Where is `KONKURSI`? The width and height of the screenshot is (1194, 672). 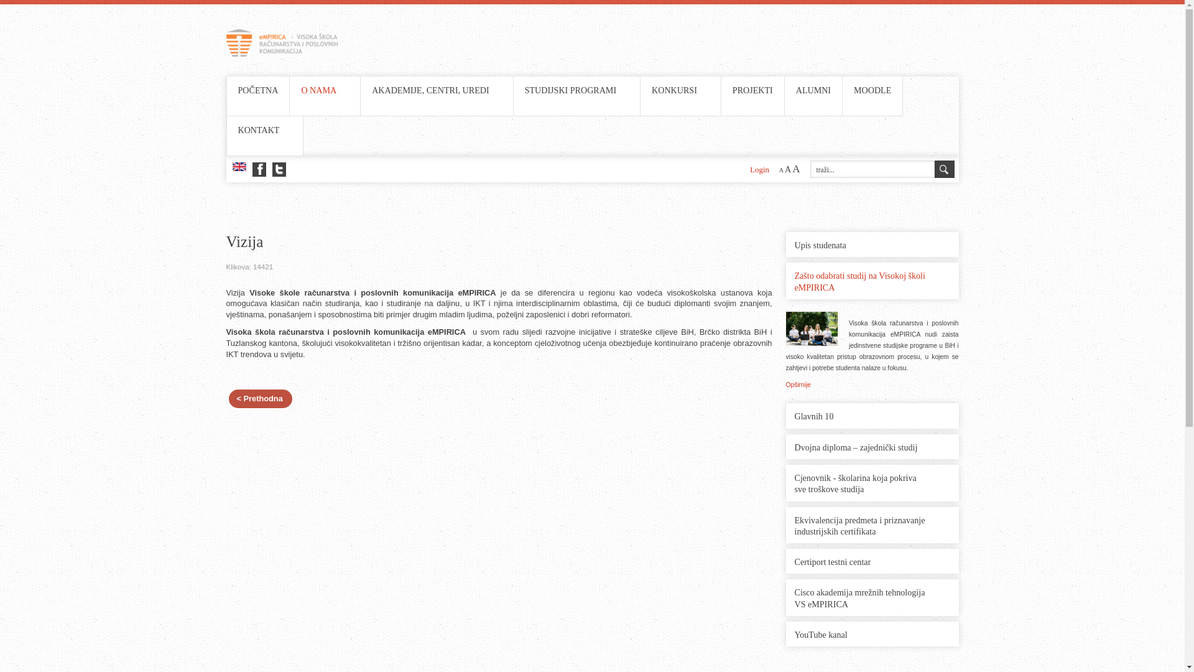 KONKURSI is located at coordinates (680, 91).